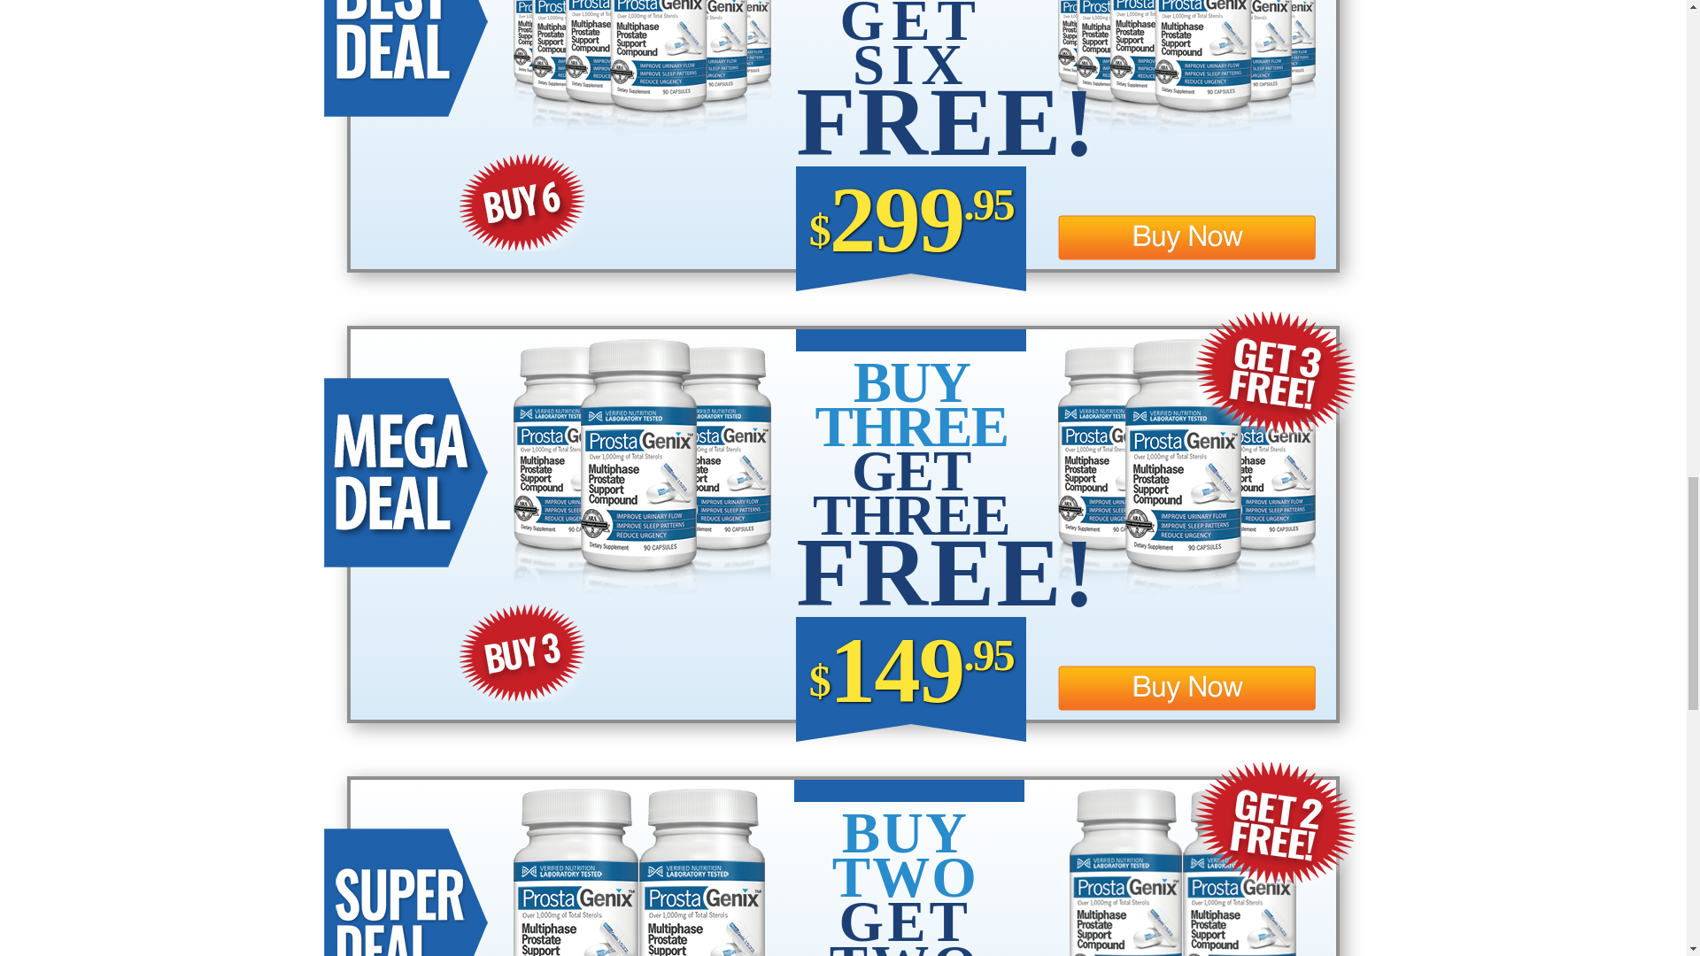 The image size is (1700, 956). Describe the element at coordinates (522, 651) in the screenshot. I see `buy 3` at that location.